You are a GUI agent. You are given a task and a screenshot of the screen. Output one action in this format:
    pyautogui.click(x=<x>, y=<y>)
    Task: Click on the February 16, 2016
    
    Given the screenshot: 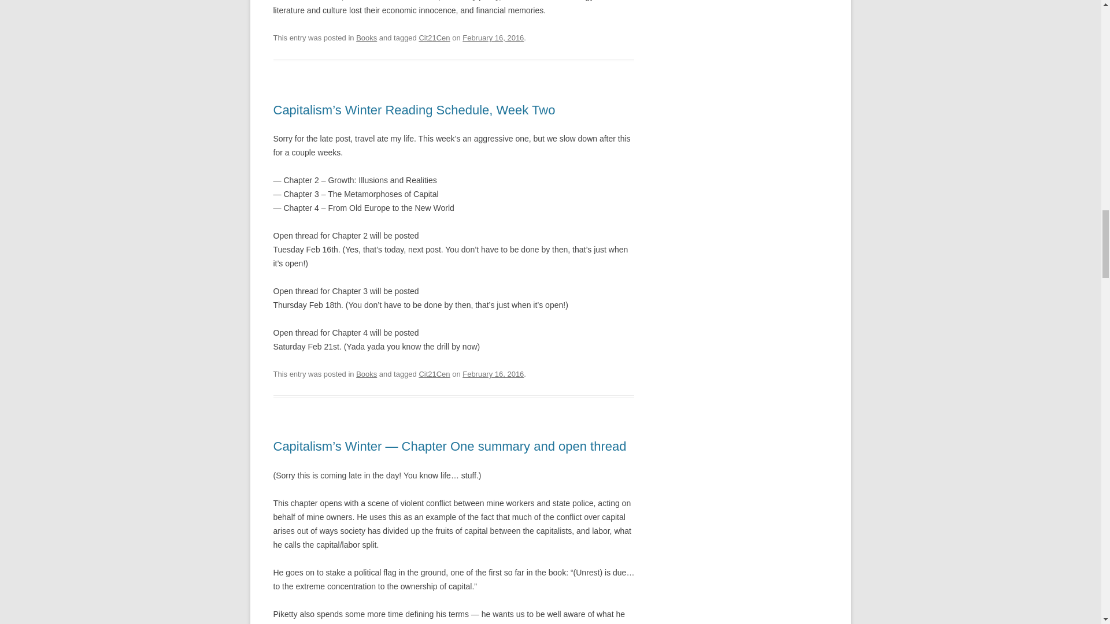 What is the action you would take?
    pyautogui.click(x=493, y=374)
    